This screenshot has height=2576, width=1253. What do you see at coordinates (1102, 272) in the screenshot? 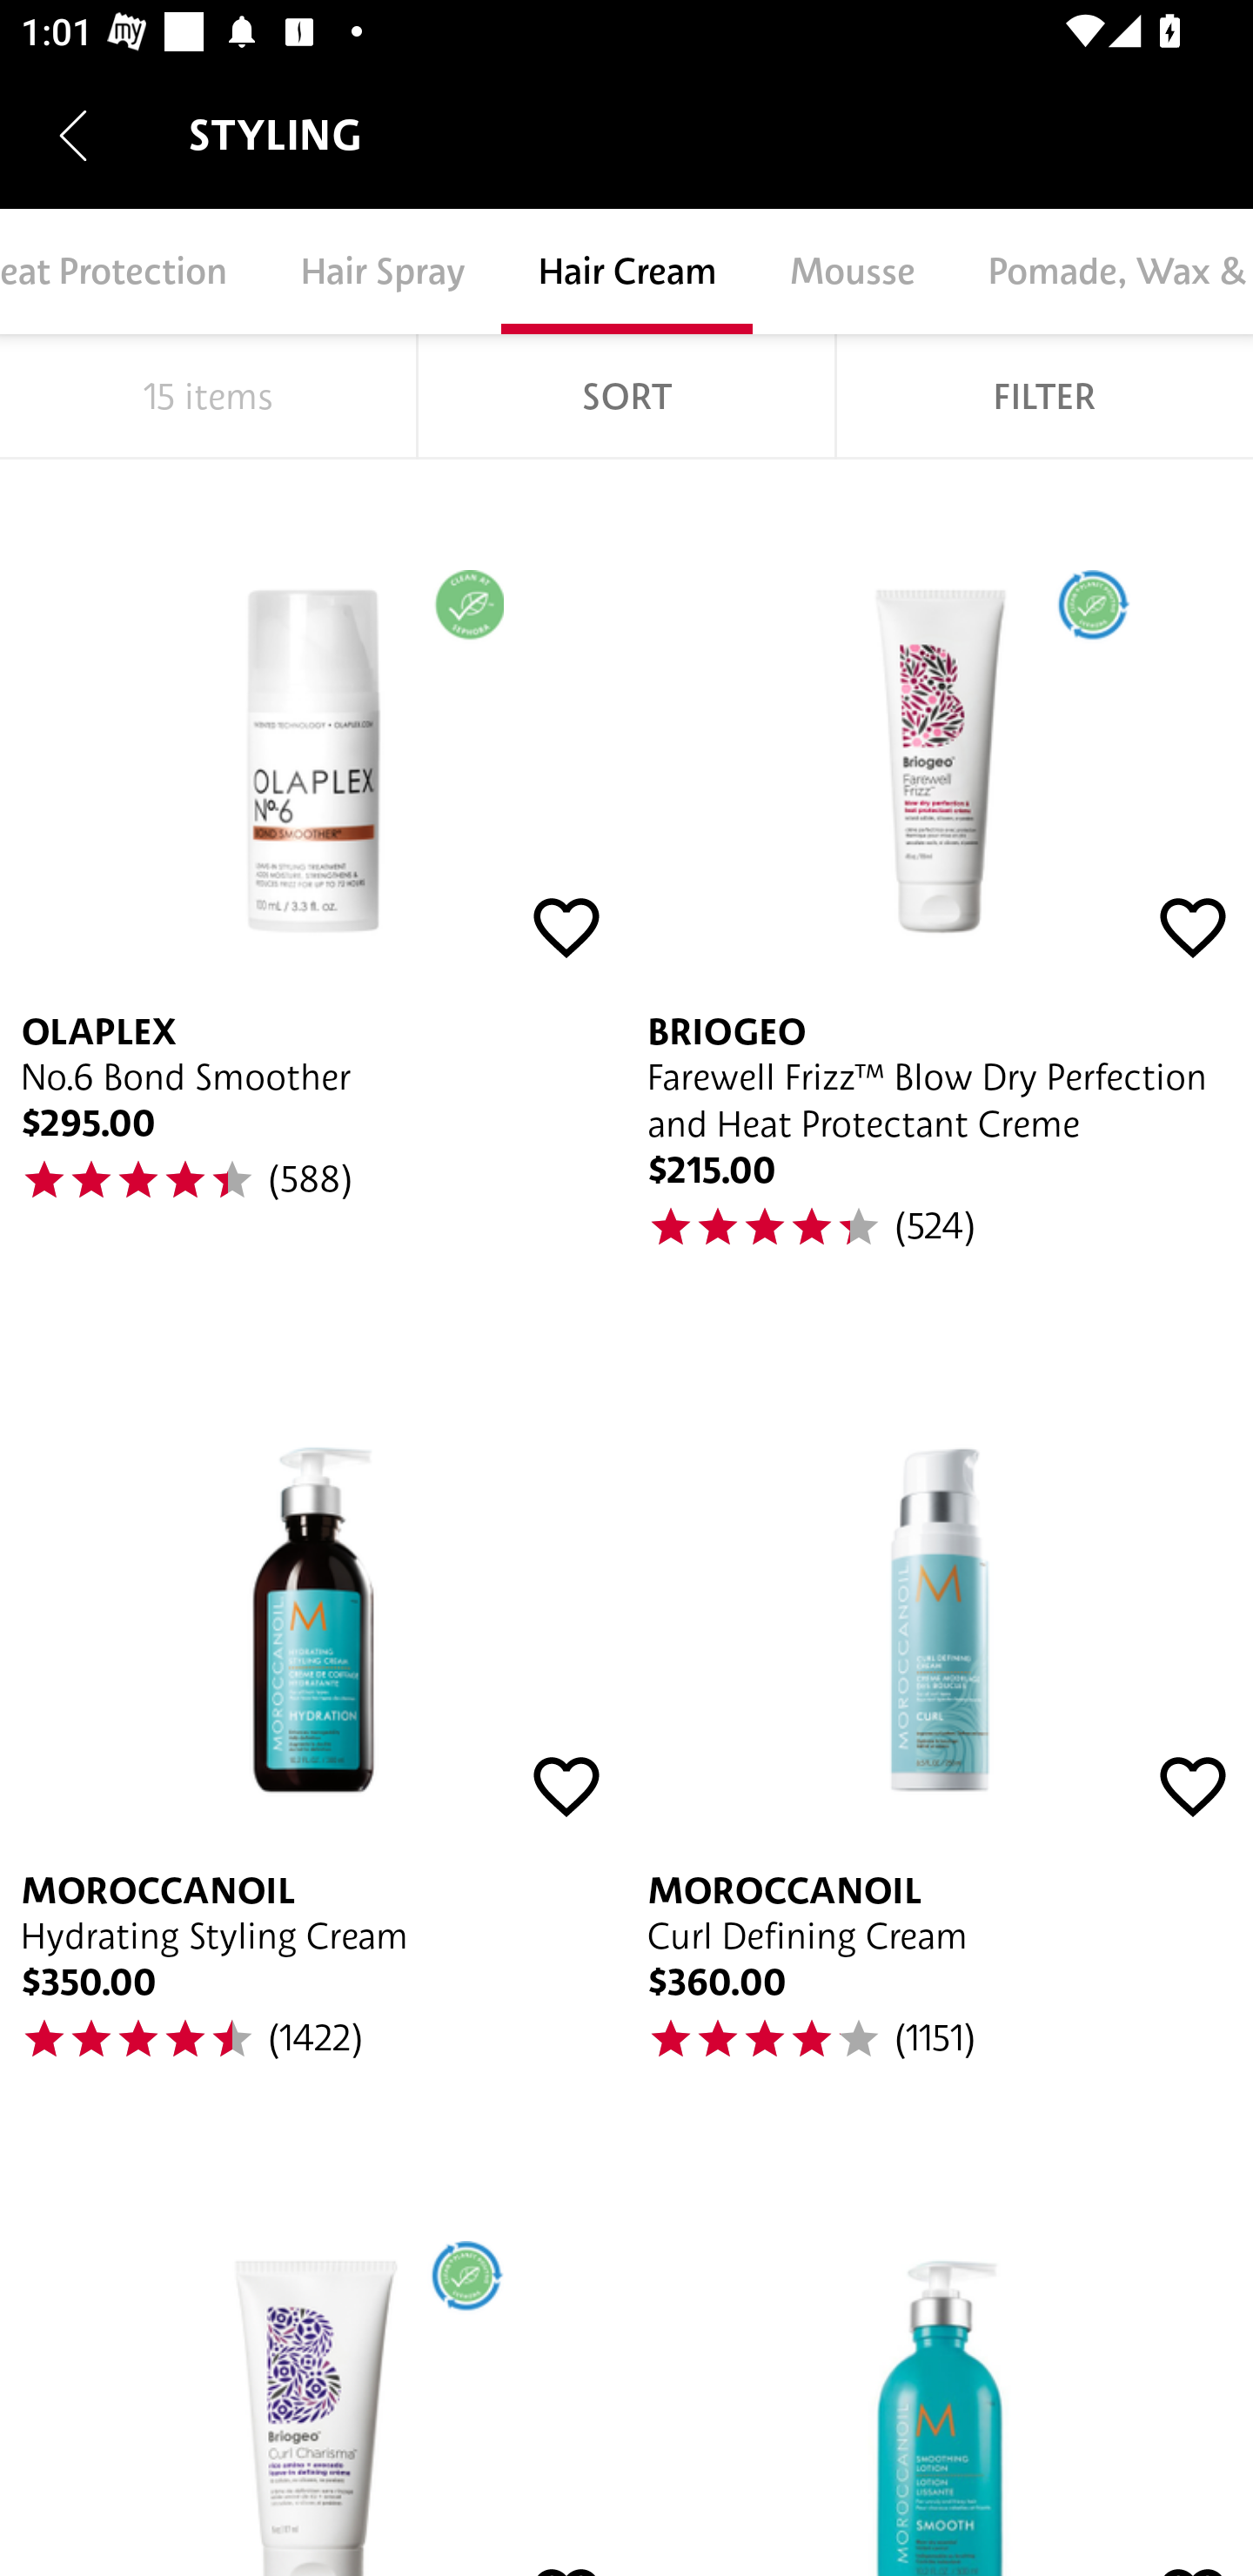
I see `Pomade, Wax & Gel` at bounding box center [1102, 272].